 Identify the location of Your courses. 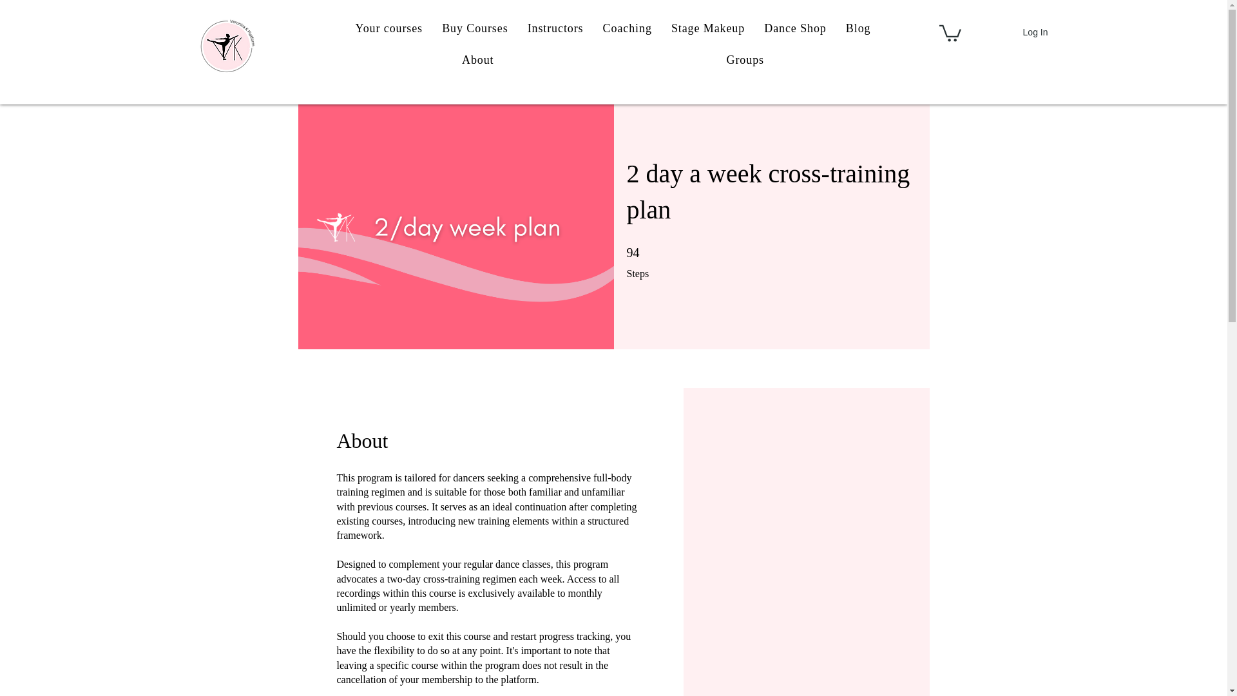
(388, 28).